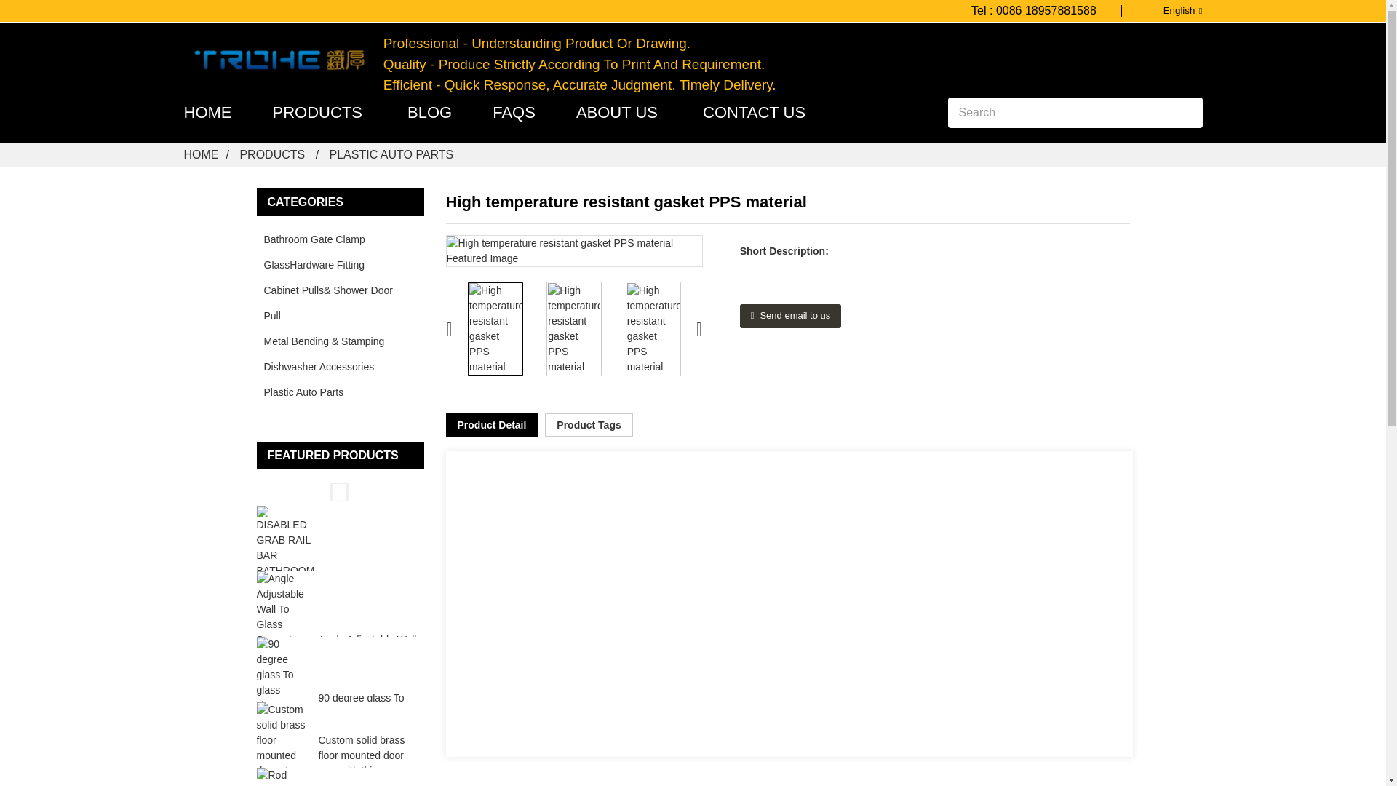  Describe the element at coordinates (271, 154) in the screenshot. I see `PRODUCTS` at that location.